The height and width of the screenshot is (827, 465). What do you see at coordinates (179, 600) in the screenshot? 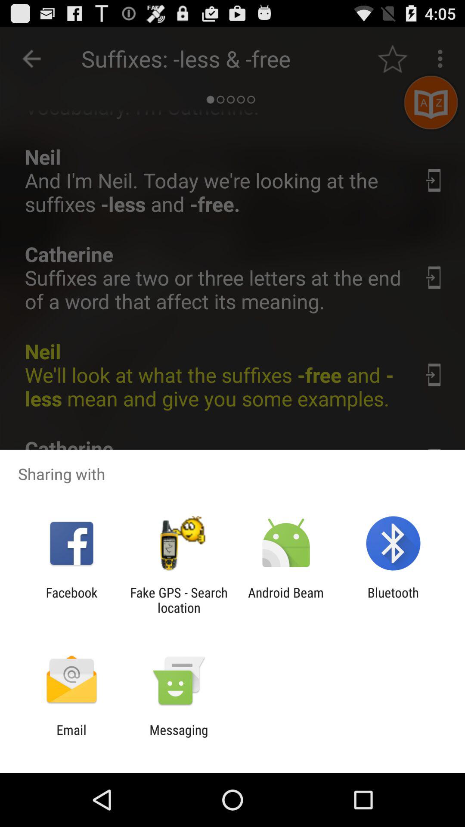
I see `press the app to the left of android beam` at bounding box center [179, 600].